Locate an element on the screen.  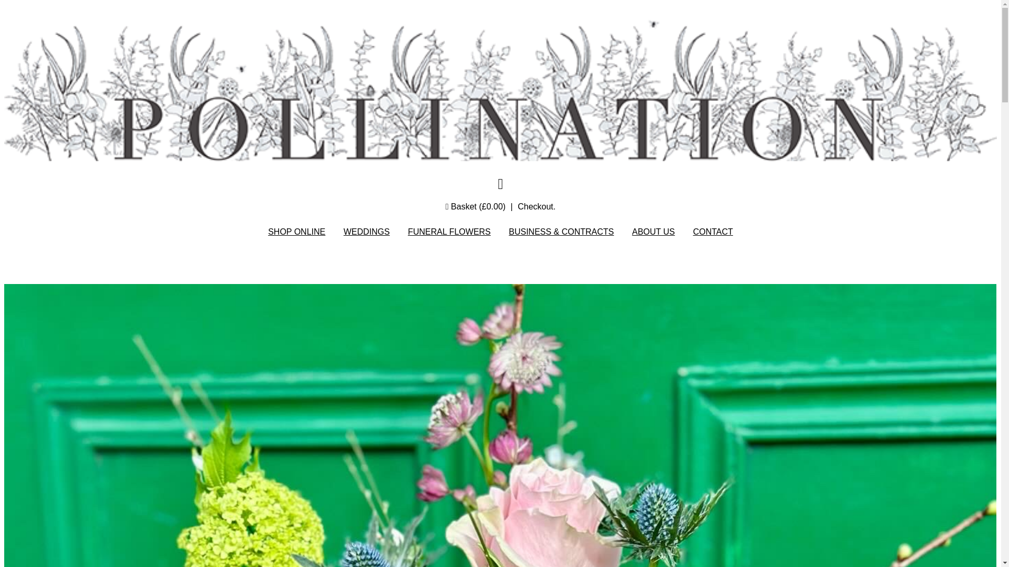
SHOP ONLINE is located at coordinates (296, 232).